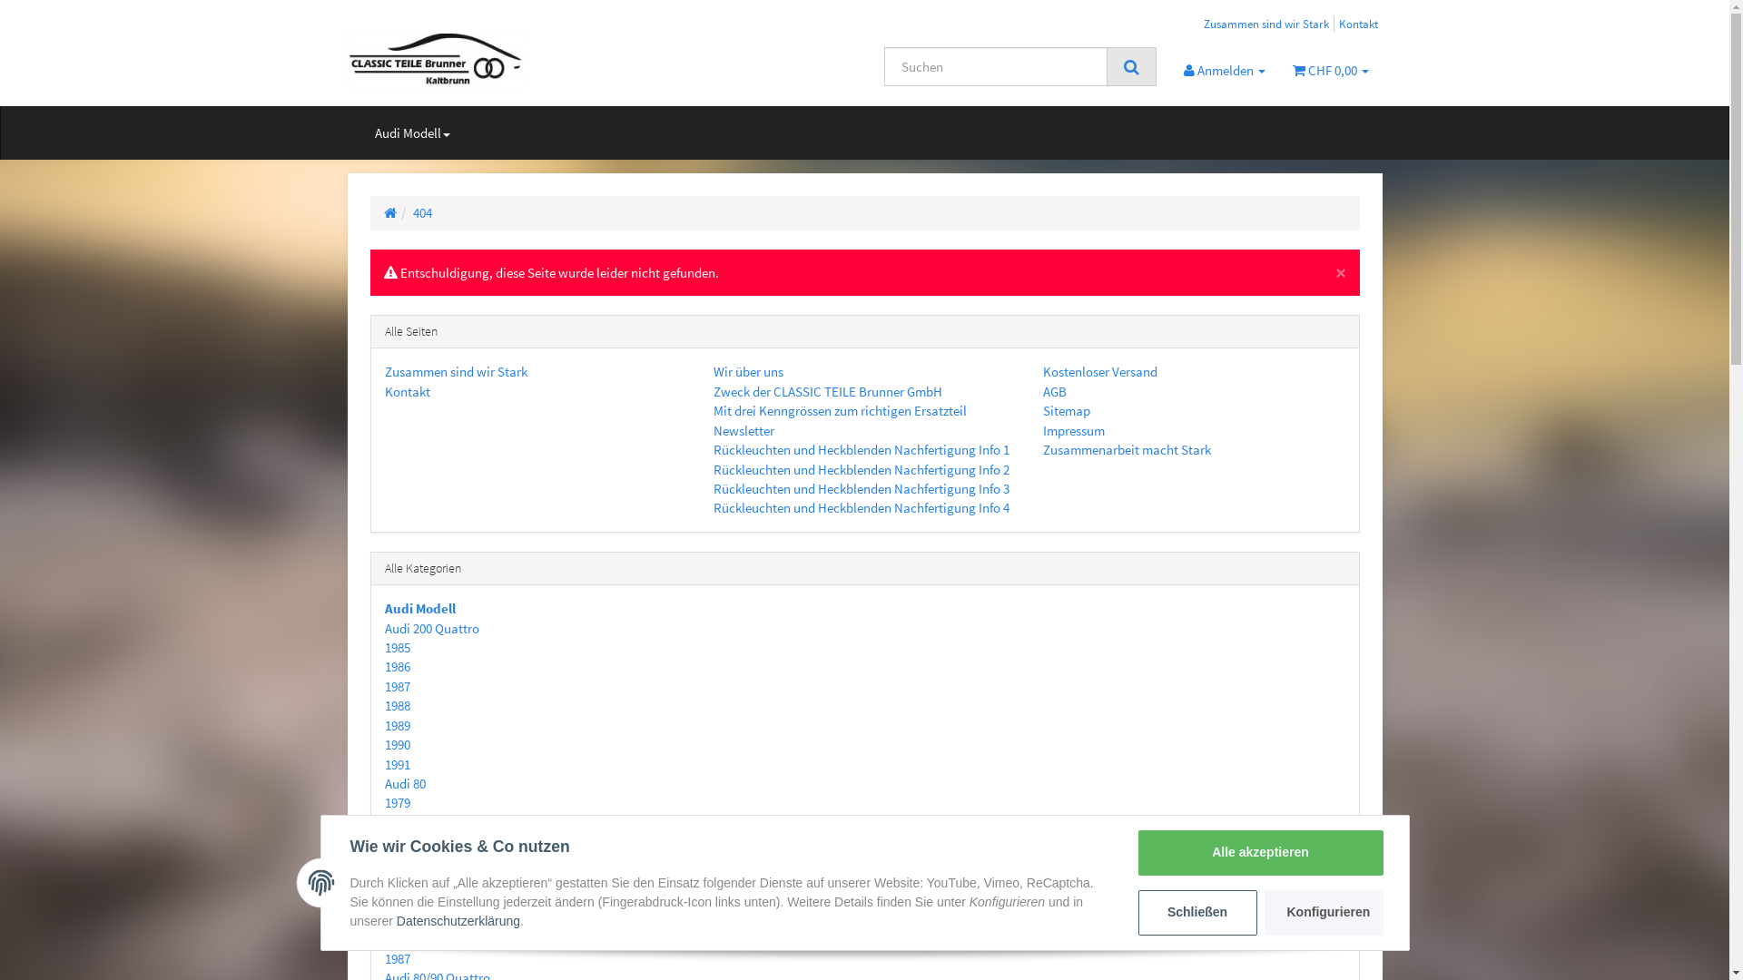 Image resolution: width=1743 pixels, height=980 pixels. Describe the element at coordinates (1128, 450) in the screenshot. I see `Zusammenarbeit macht Stark` at that location.